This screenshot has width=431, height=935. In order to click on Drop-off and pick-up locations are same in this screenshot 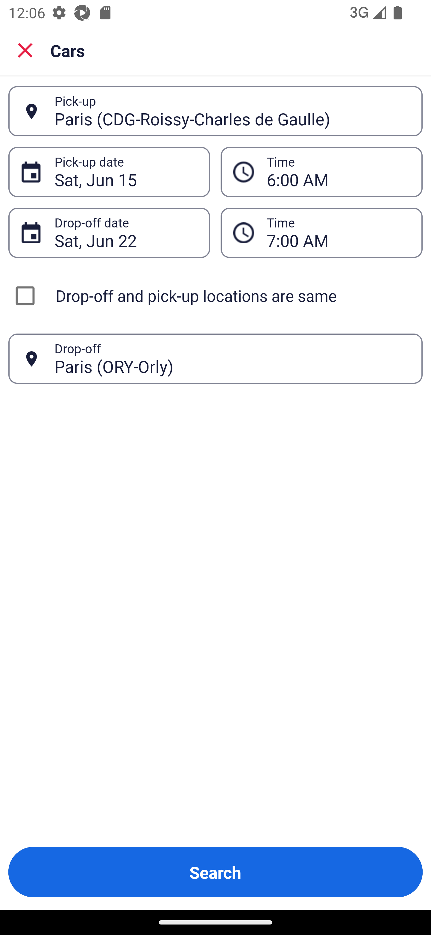, I will do `click(215, 295)`.